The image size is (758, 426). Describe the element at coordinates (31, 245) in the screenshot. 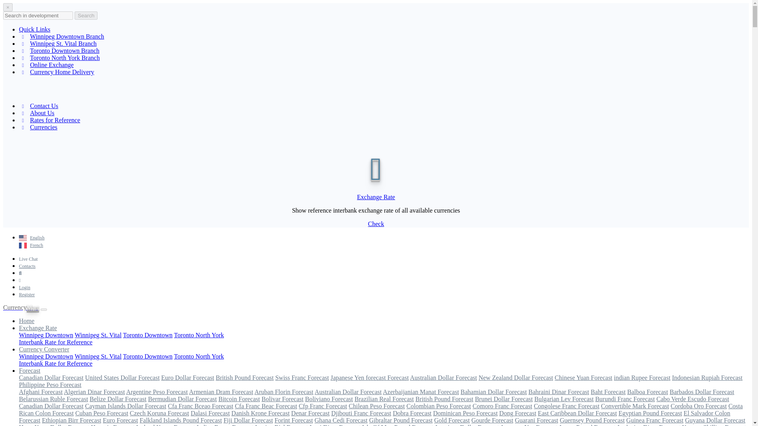

I see `French` at that location.